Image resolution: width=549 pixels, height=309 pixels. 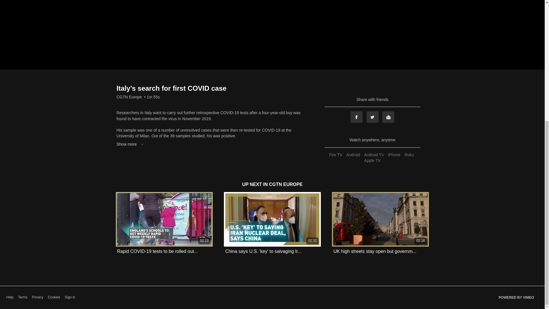 What do you see at coordinates (285, 184) in the screenshot?
I see `CGTN EUROPE` at bounding box center [285, 184].